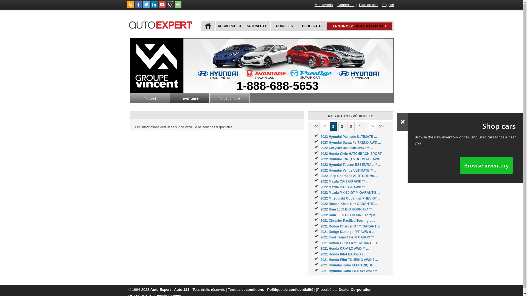 This screenshot has width=527, height=296. I want to click on 3, so click(351, 126).